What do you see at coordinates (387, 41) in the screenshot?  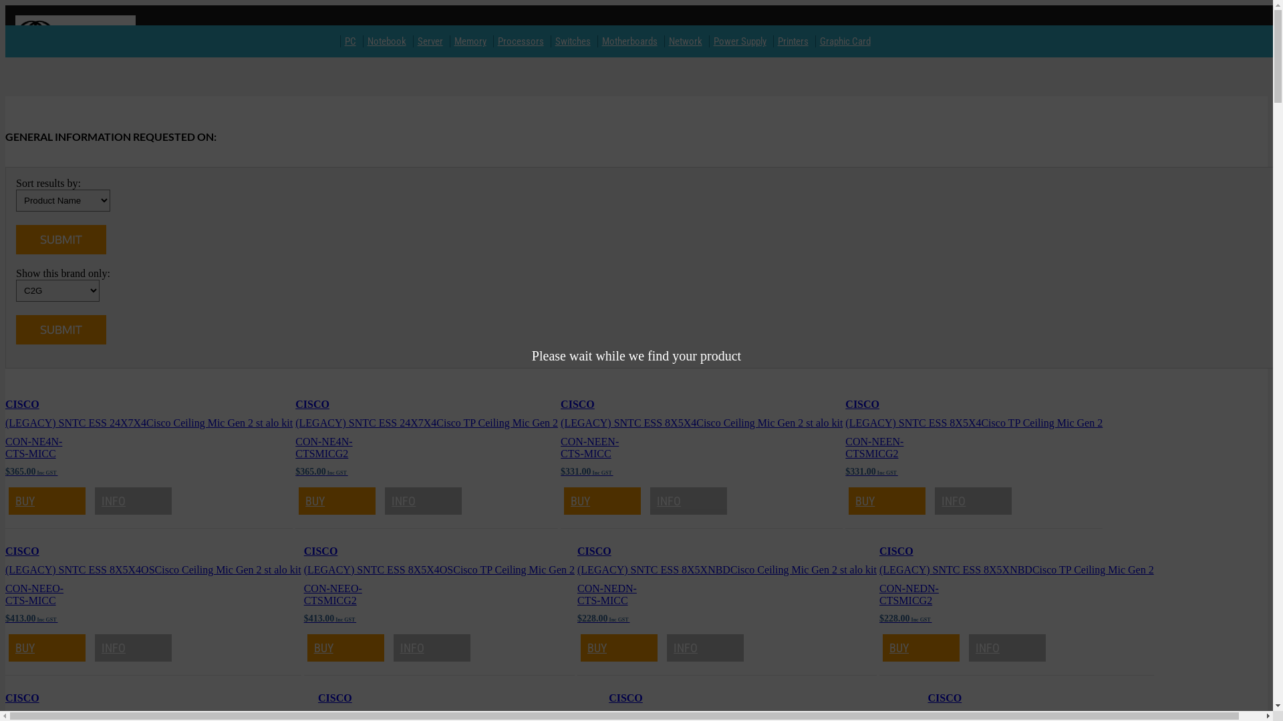 I see `Notebook` at bounding box center [387, 41].